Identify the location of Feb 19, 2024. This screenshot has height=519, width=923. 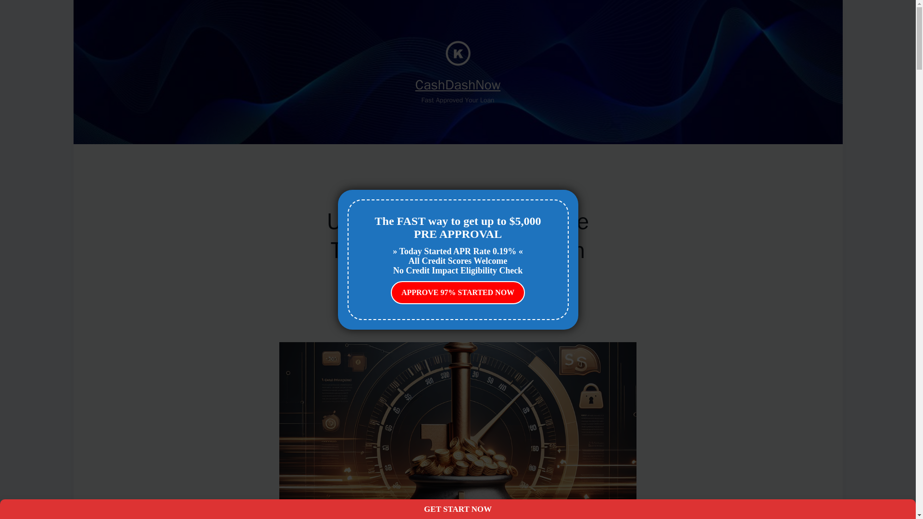
(481, 309).